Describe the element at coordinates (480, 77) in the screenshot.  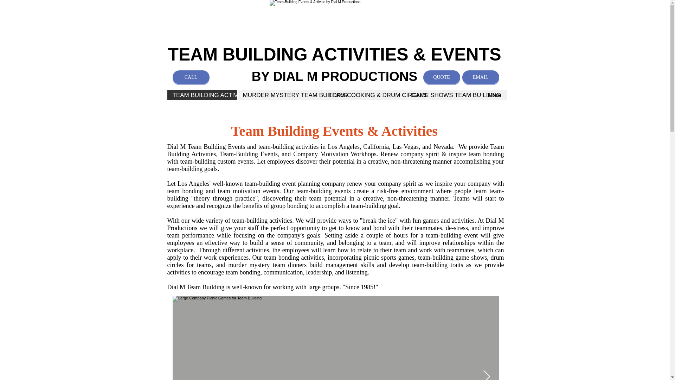
I see `EMAIL` at that location.